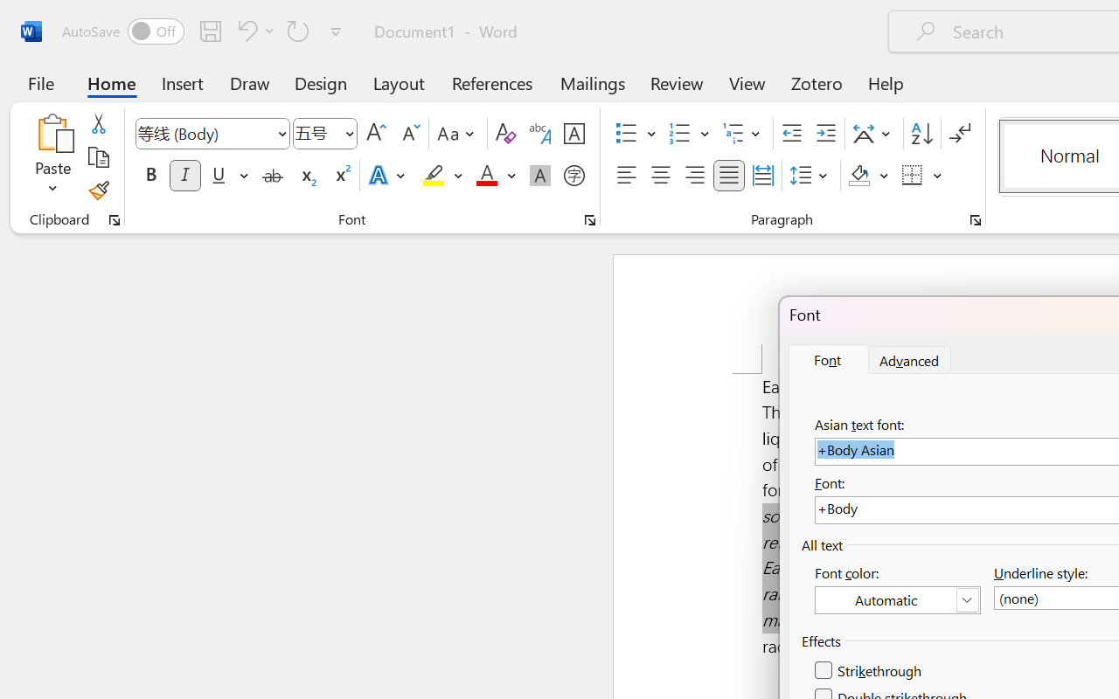 Image resolution: width=1119 pixels, height=699 pixels. What do you see at coordinates (442, 176) in the screenshot?
I see `Text Highlight Color` at bounding box center [442, 176].